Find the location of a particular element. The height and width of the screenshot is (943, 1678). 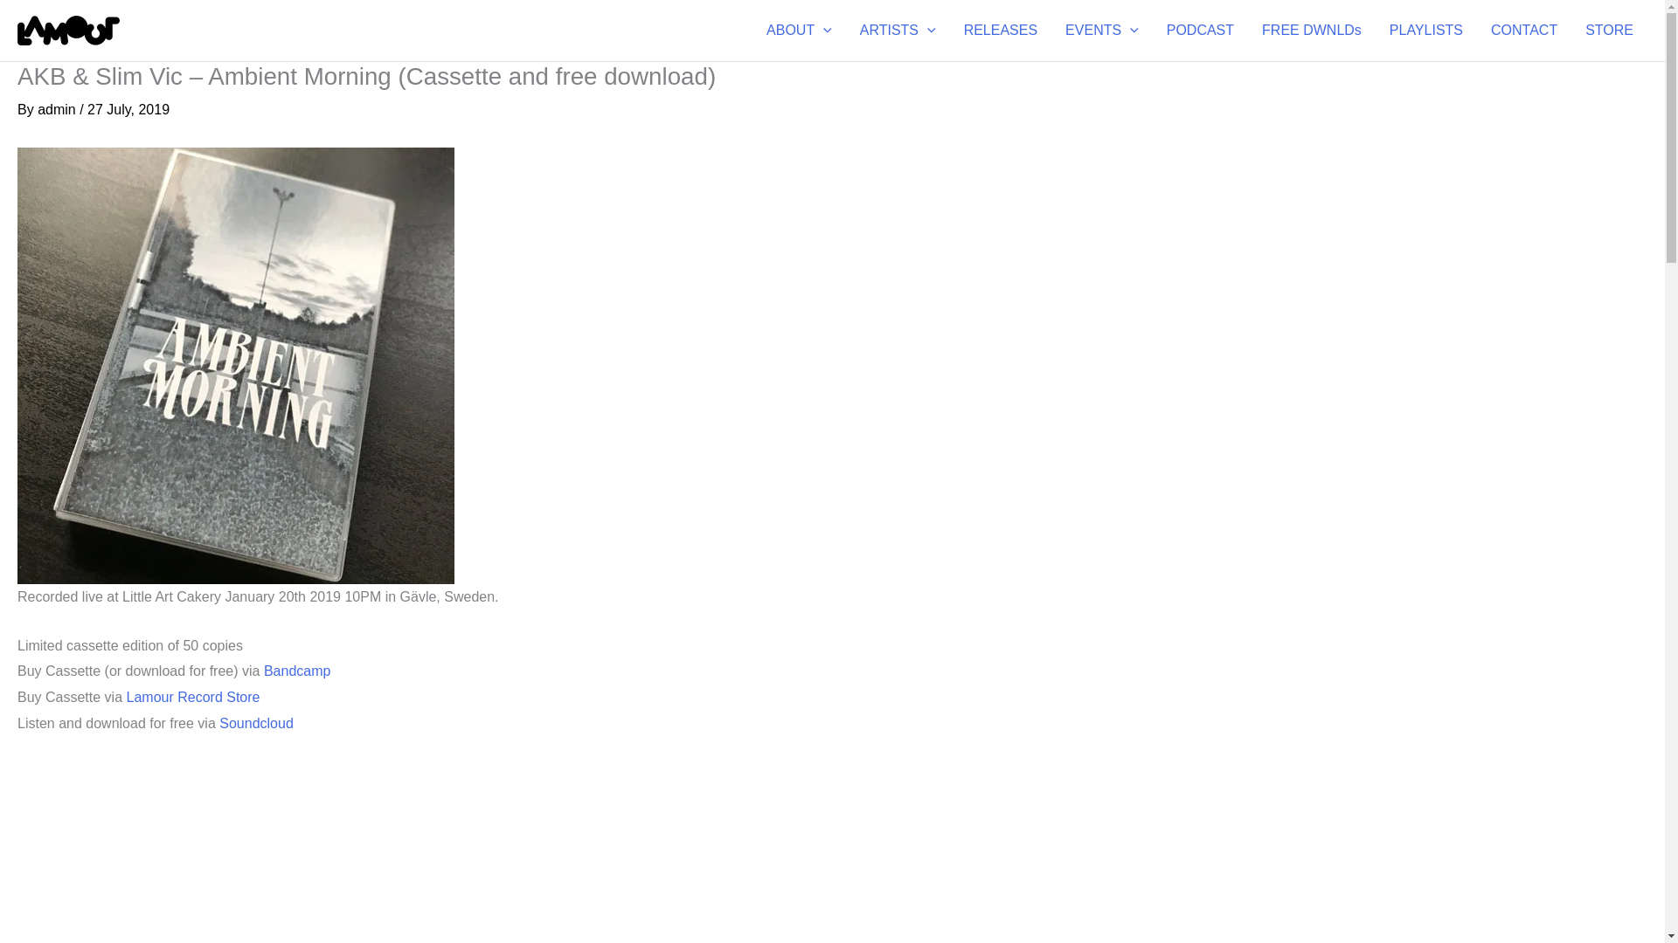

EVENTS is located at coordinates (1102, 31).